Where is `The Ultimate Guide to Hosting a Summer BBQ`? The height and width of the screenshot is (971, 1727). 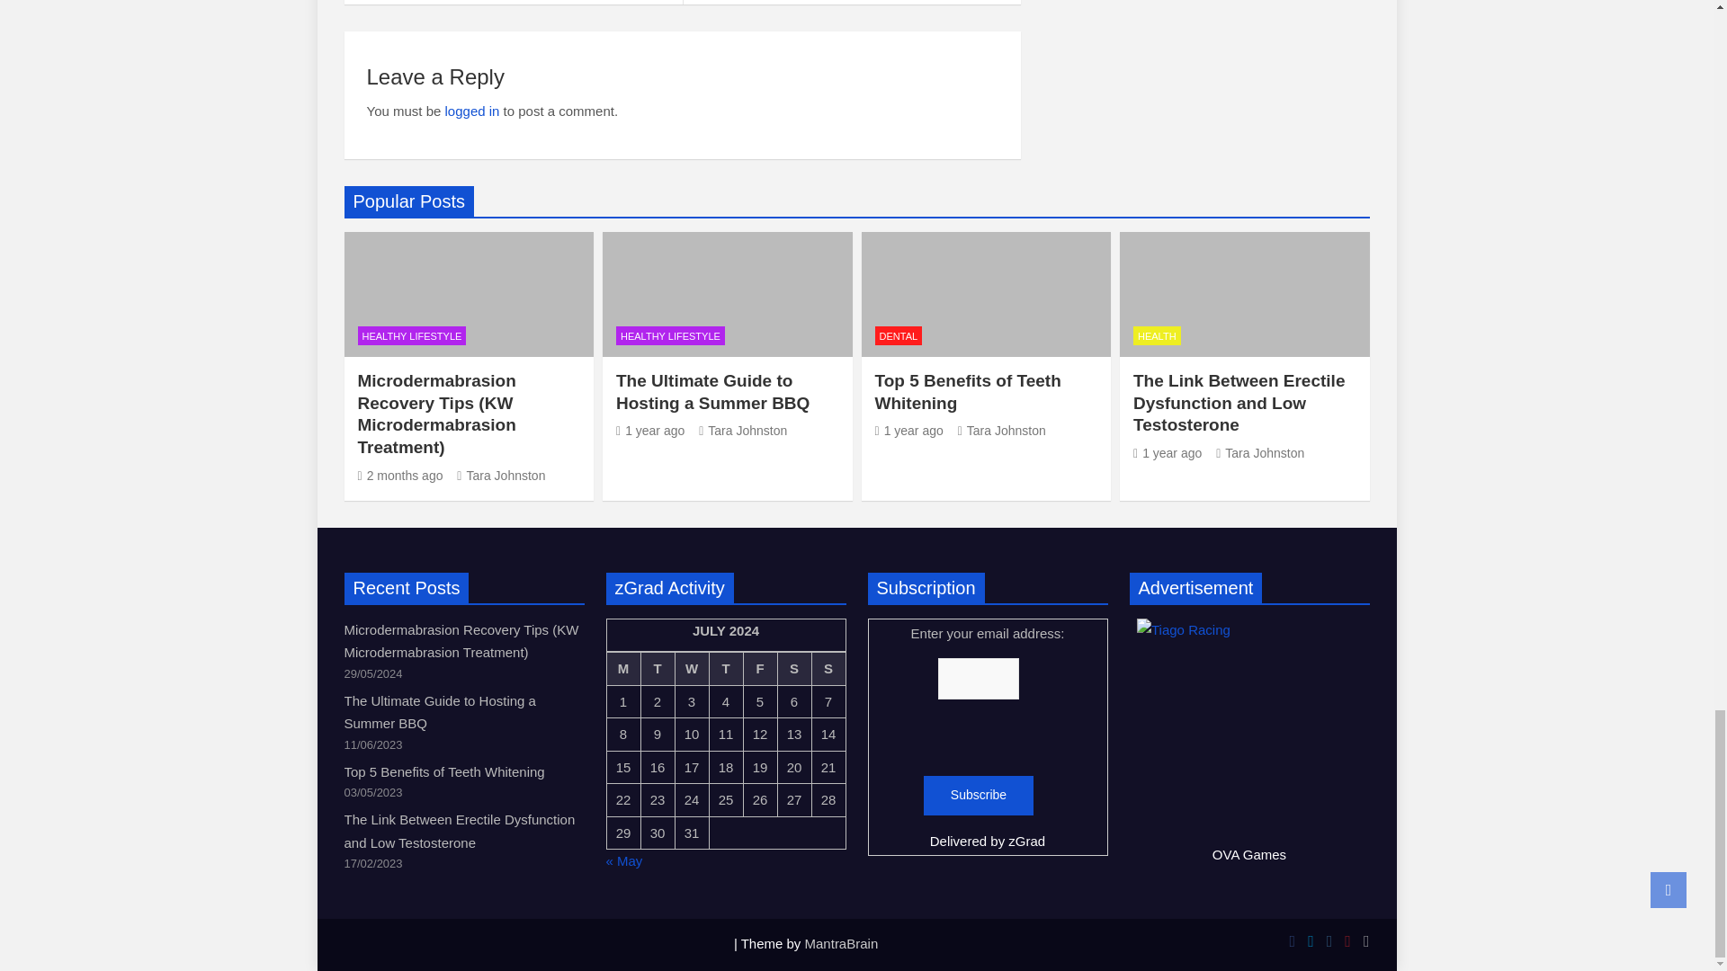
The Ultimate Guide to Hosting a Summer BBQ is located at coordinates (649, 430).